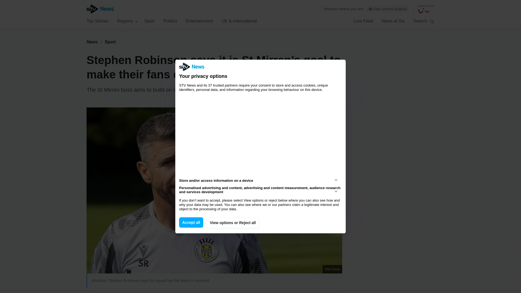 This screenshot has height=293, width=521. I want to click on Weather, so click(331, 9).